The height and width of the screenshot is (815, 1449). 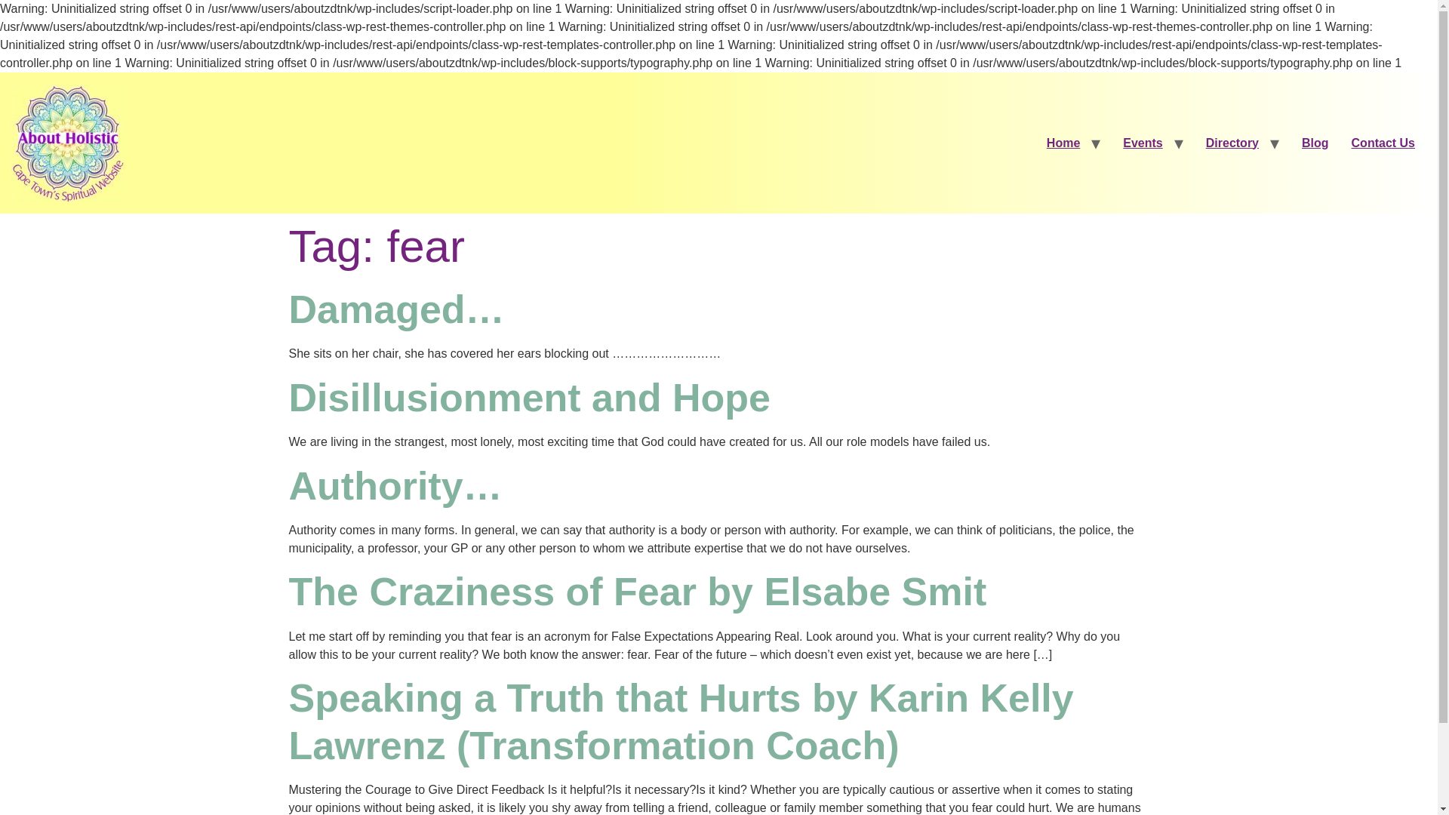 What do you see at coordinates (637, 592) in the screenshot?
I see `The Craziness of Fear by Elsabe Smit` at bounding box center [637, 592].